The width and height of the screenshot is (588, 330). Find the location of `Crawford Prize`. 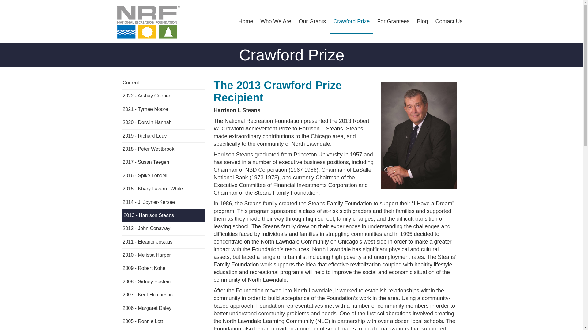

Crawford Prize is located at coordinates (351, 17).